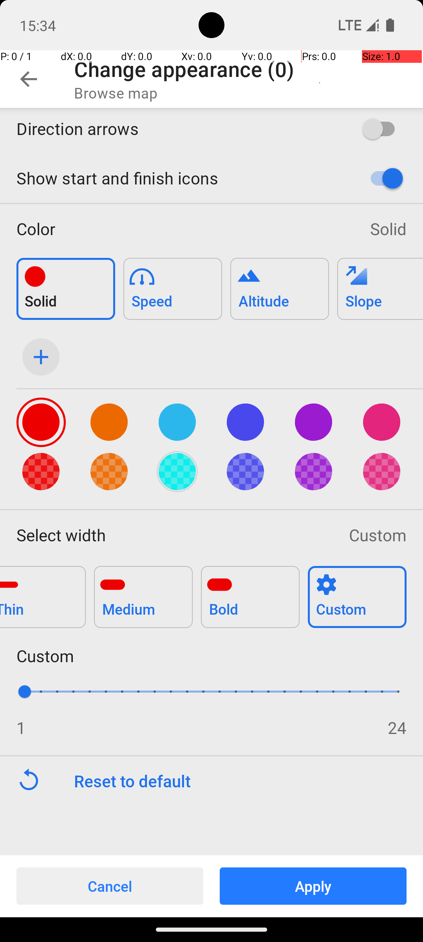 This screenshot has height=942, width=423. I want to click on Browse map, so click(116, 93).